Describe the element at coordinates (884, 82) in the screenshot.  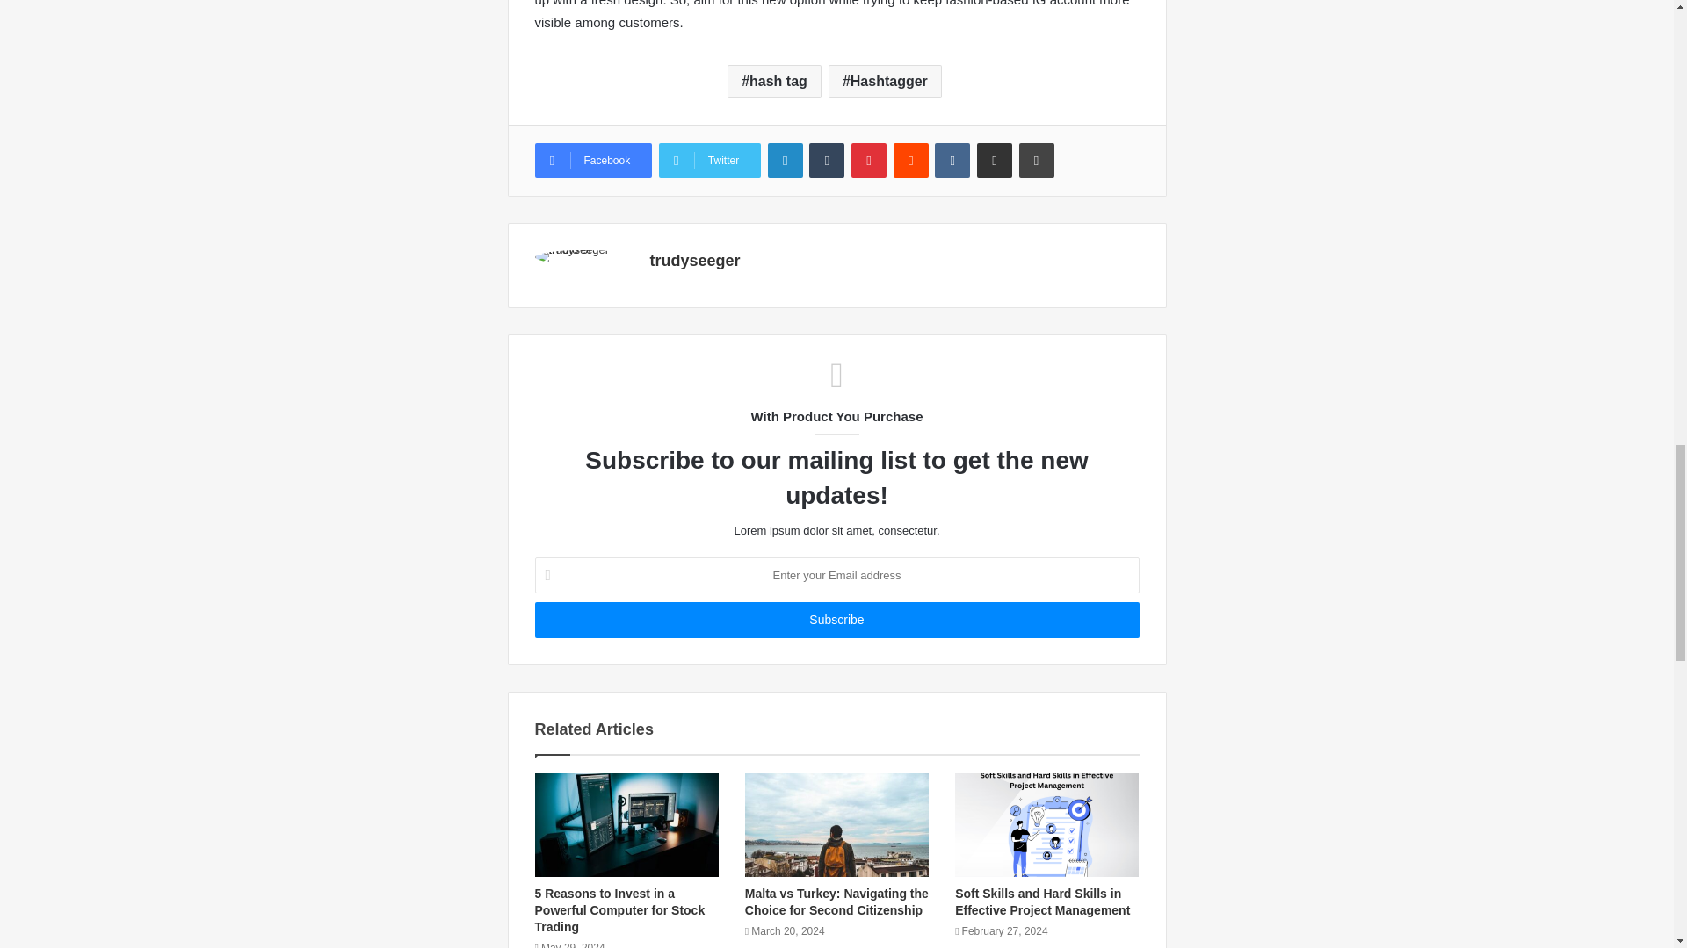
I see `Hashtagger` at that location.